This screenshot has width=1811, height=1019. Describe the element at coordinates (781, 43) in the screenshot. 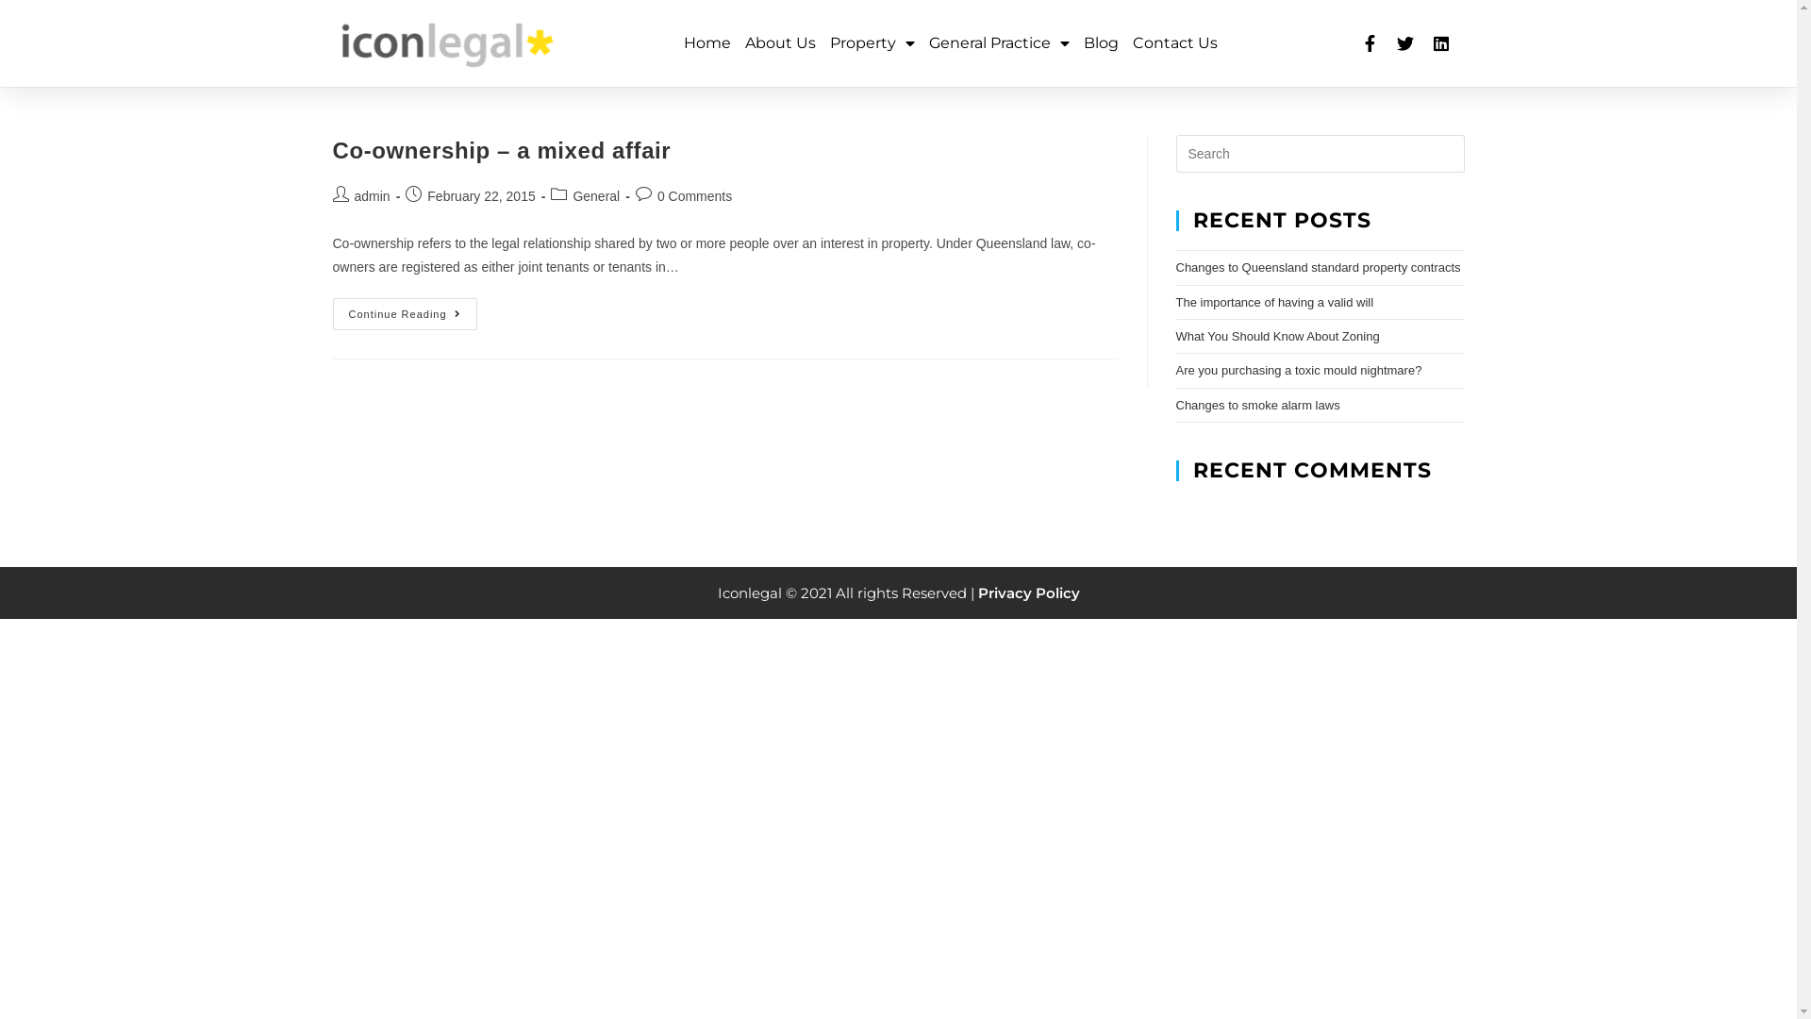

I see `About Us` at that location.